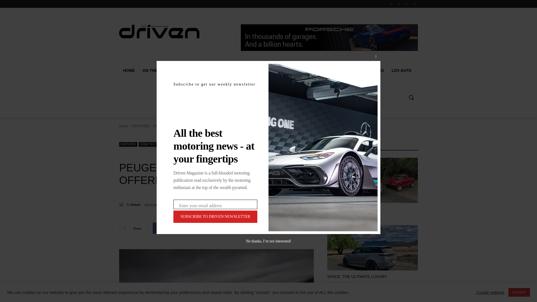  I want to click on Facebook, so click(392, 4).